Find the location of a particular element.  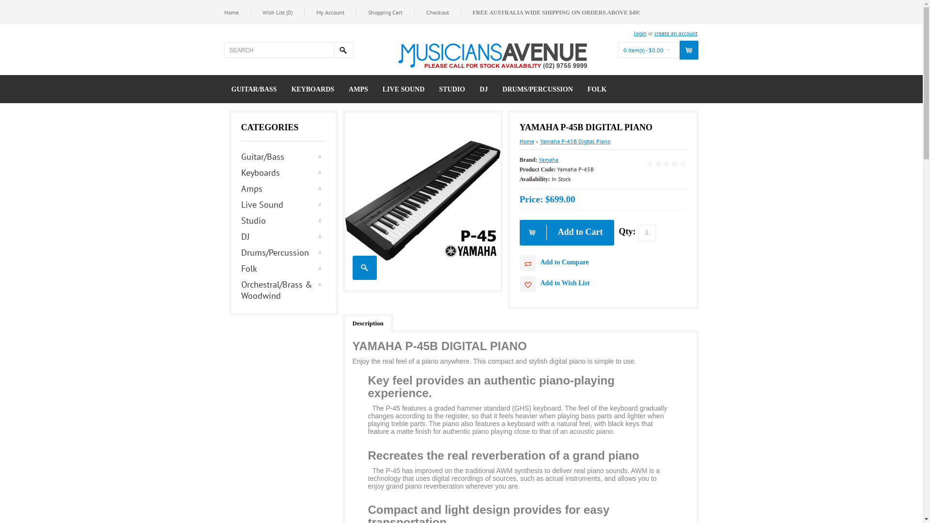

DRUMS/PERCUSSION is located at coordinates (538, 94).